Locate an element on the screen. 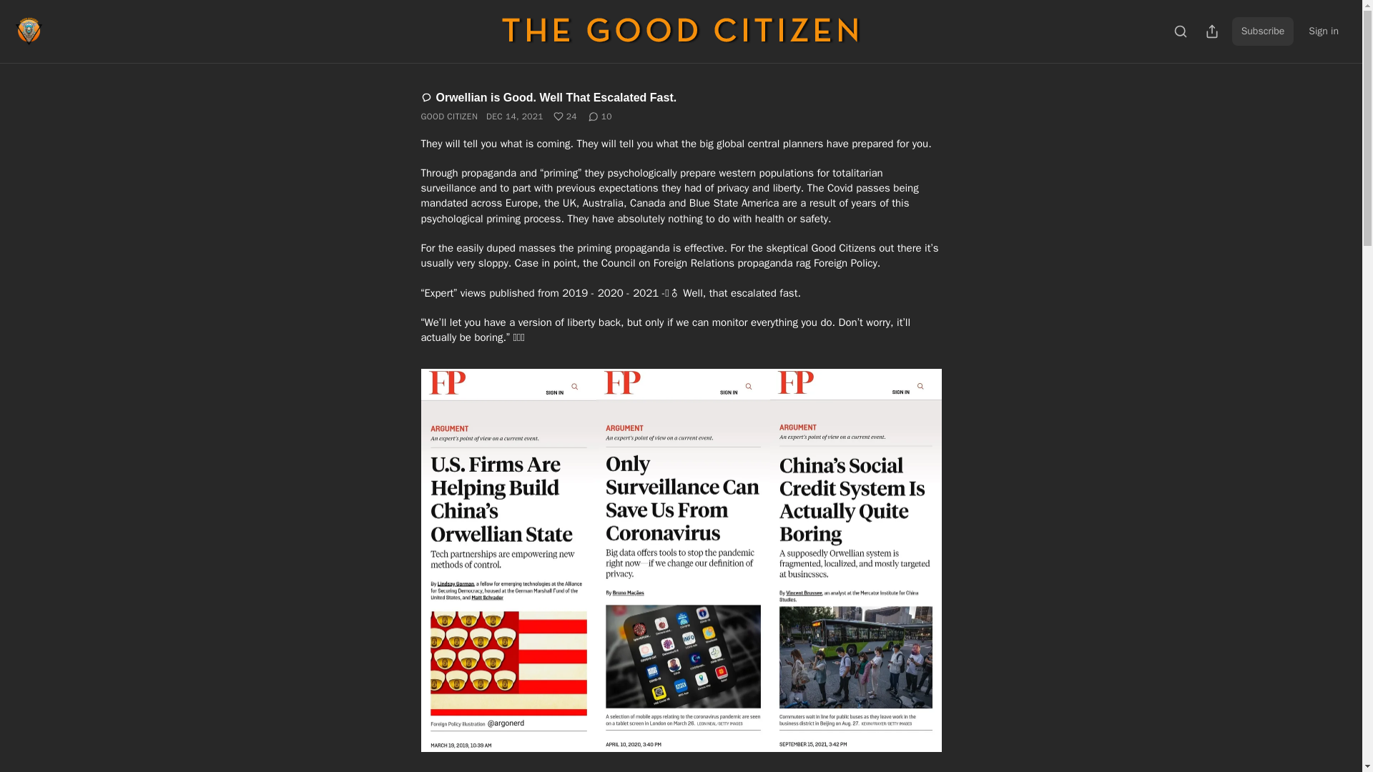 The height and width of the screenshot is (772, 1373). GOOD CITIZEN is located at coordinates (449, 116).